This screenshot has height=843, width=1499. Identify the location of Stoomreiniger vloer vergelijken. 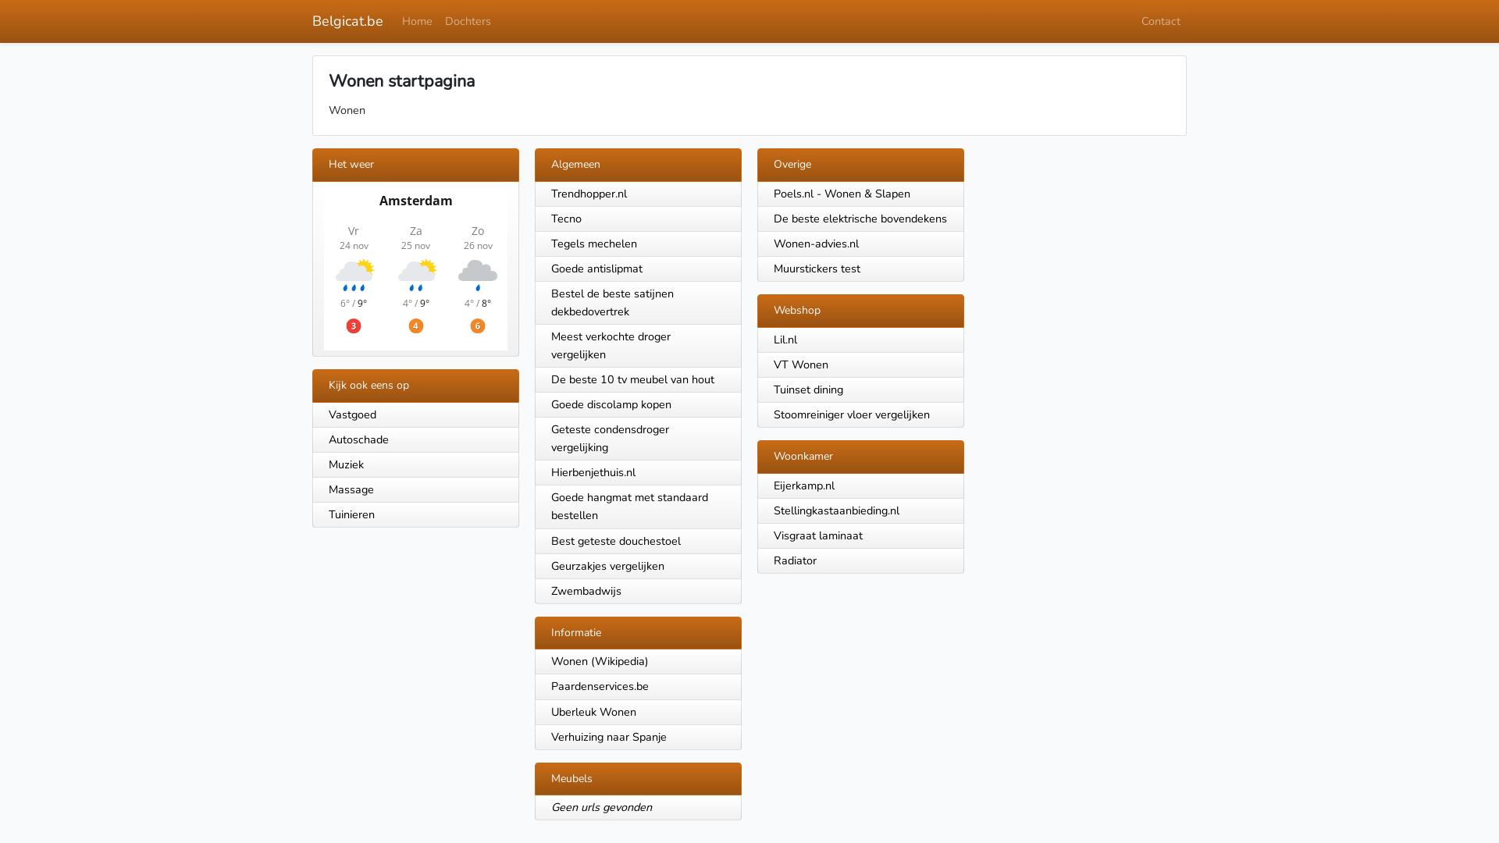
(852, 414).